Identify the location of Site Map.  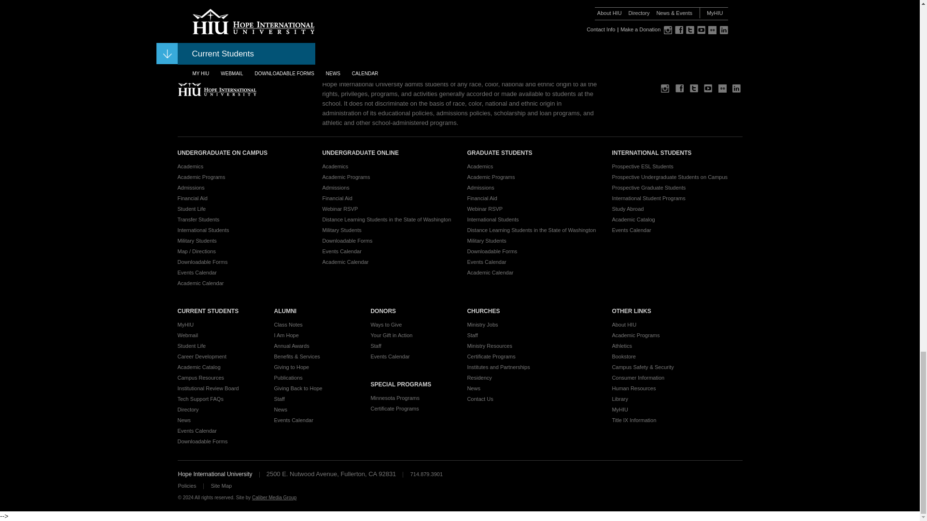
(221, 486).